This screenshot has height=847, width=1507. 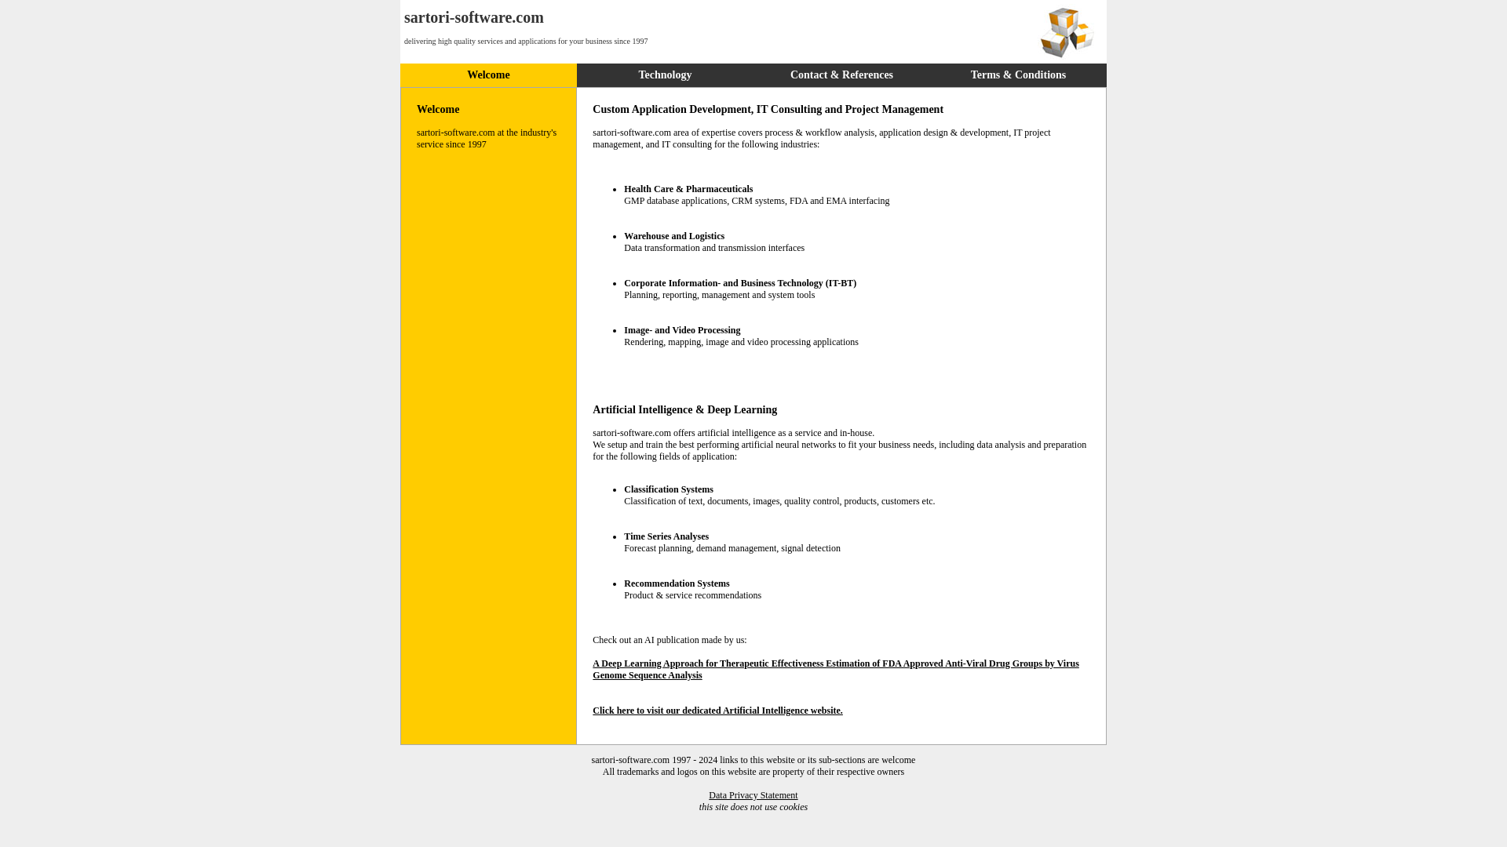 I want to click on Data Privacy Statement, so click(x=752, y=794).